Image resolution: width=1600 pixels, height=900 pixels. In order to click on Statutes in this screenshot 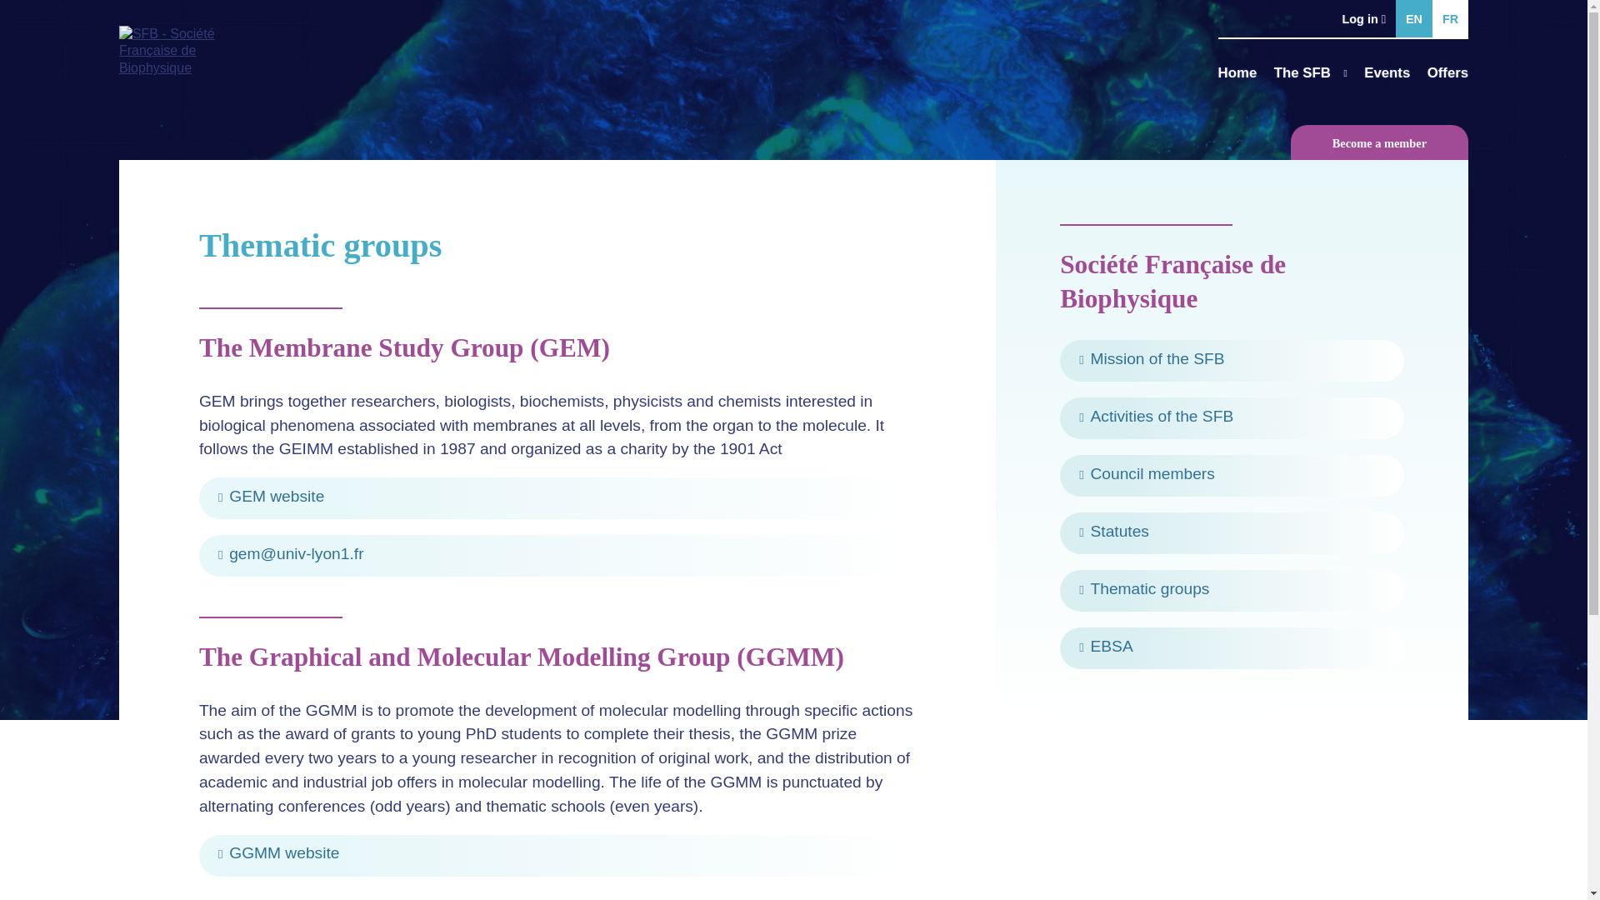, I will do `click(1232, 533)`.